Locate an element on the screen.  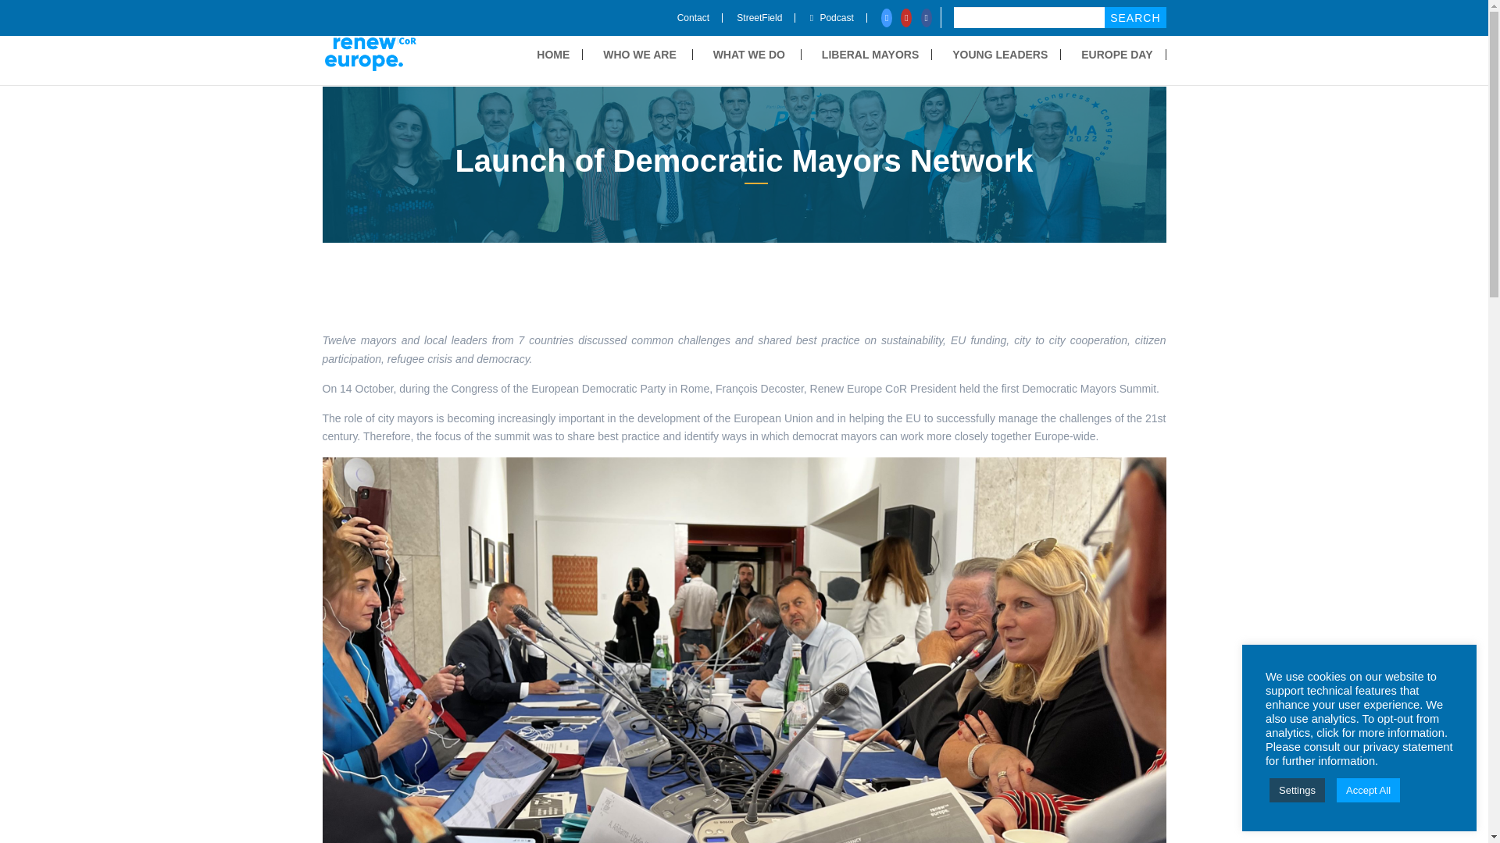
LIBERAL MAYORS is located at coordinates (877, 54).